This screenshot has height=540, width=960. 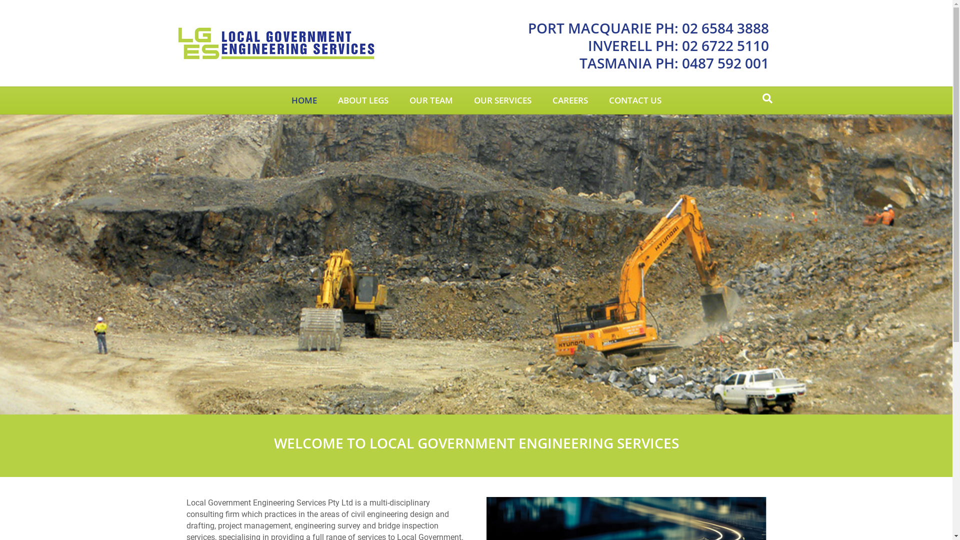 What do you see at coordinates (725, 63) in the screenshot?
I see `0487 592 001` at bounding box center [725, 63].